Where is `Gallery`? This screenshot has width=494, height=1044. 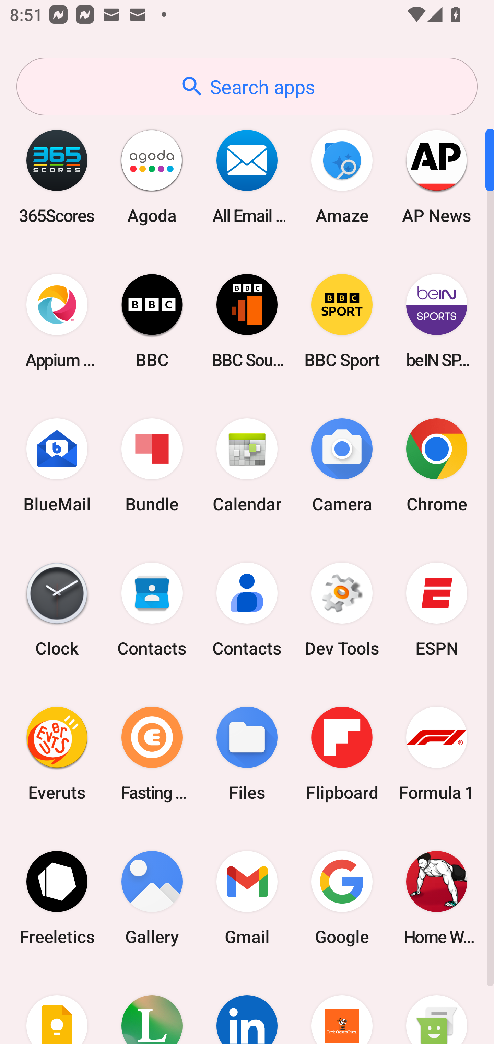 Gallery is located at coordinates (152, 898).